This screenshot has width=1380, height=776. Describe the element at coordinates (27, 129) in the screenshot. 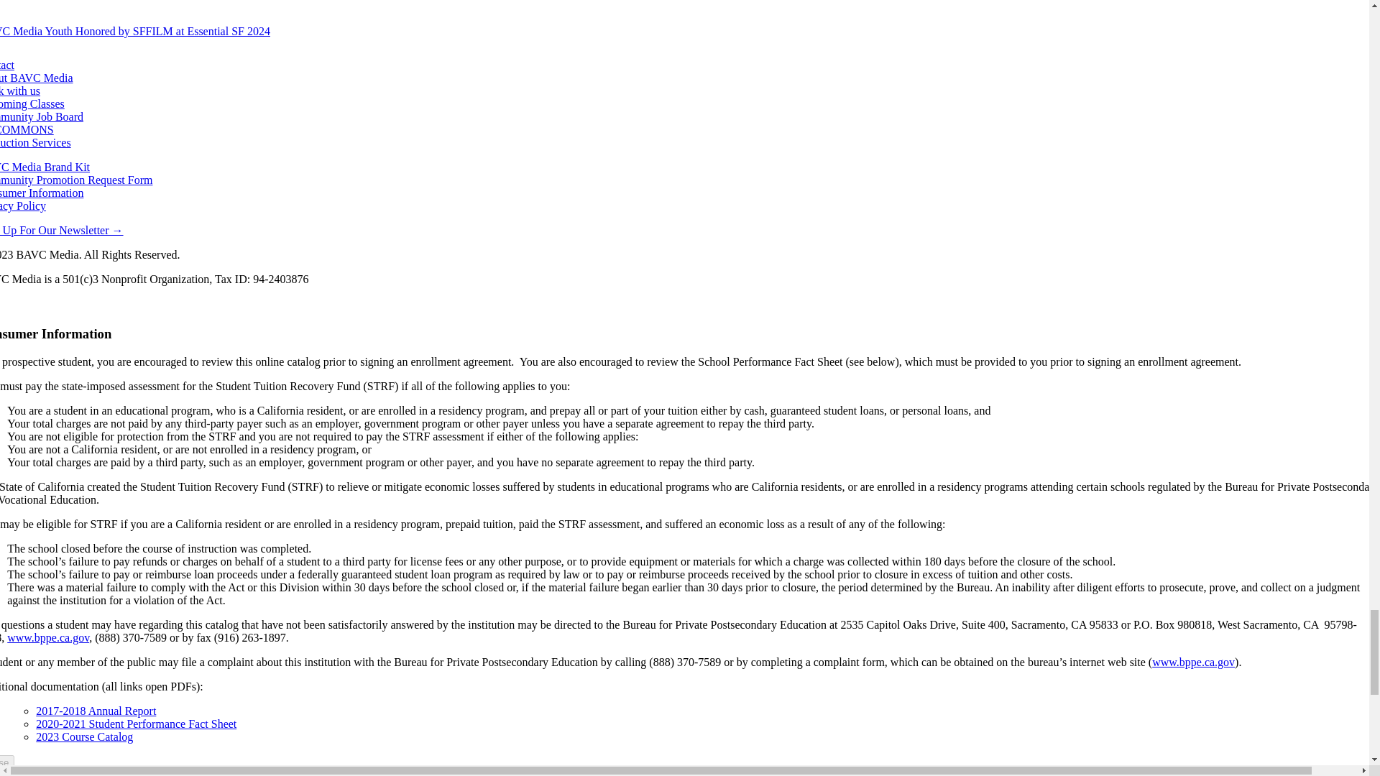

I see `SF COMMONS` at that location.